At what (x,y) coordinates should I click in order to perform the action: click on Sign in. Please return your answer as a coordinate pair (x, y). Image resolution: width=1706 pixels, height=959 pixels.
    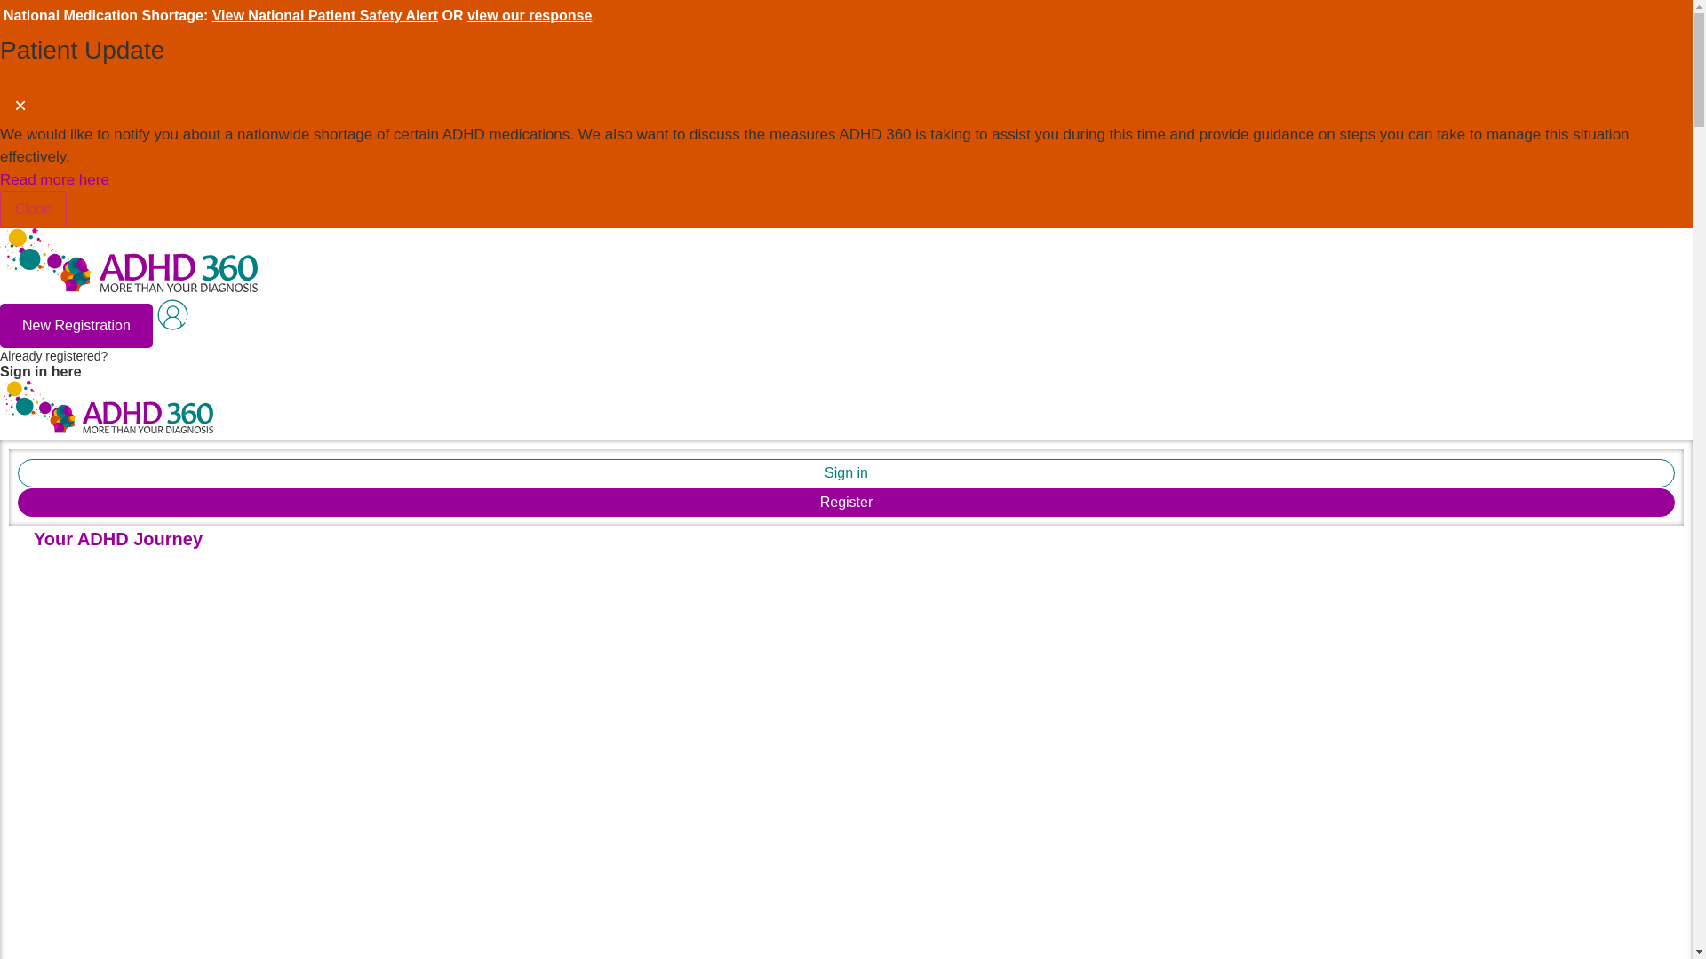
    Looking at the image, I should click on (846, 472).